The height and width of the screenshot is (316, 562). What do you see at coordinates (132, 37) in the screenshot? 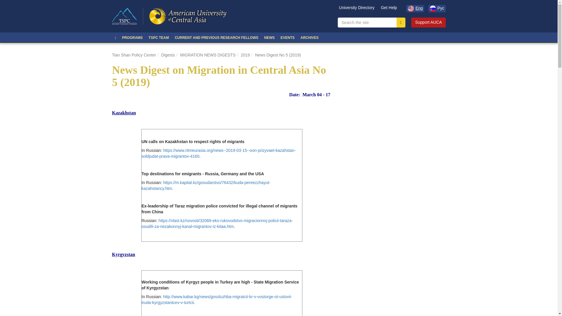
I see `PROGRAMS` at bounding box center [132, 37].